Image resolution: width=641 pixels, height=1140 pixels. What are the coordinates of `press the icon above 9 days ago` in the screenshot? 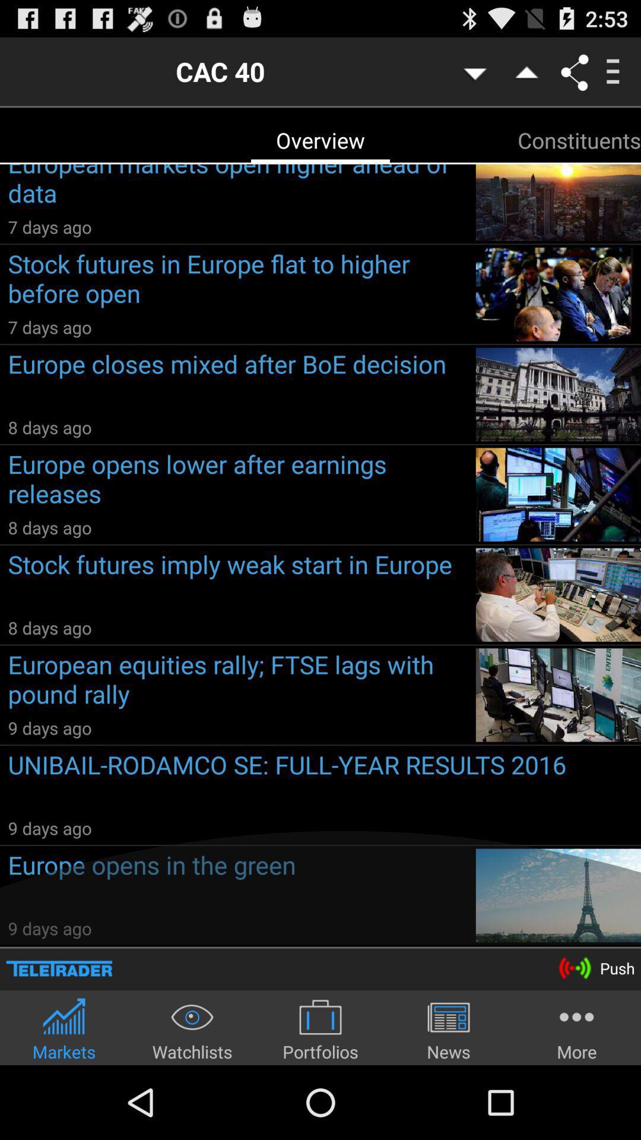 It's located at (324, 781).